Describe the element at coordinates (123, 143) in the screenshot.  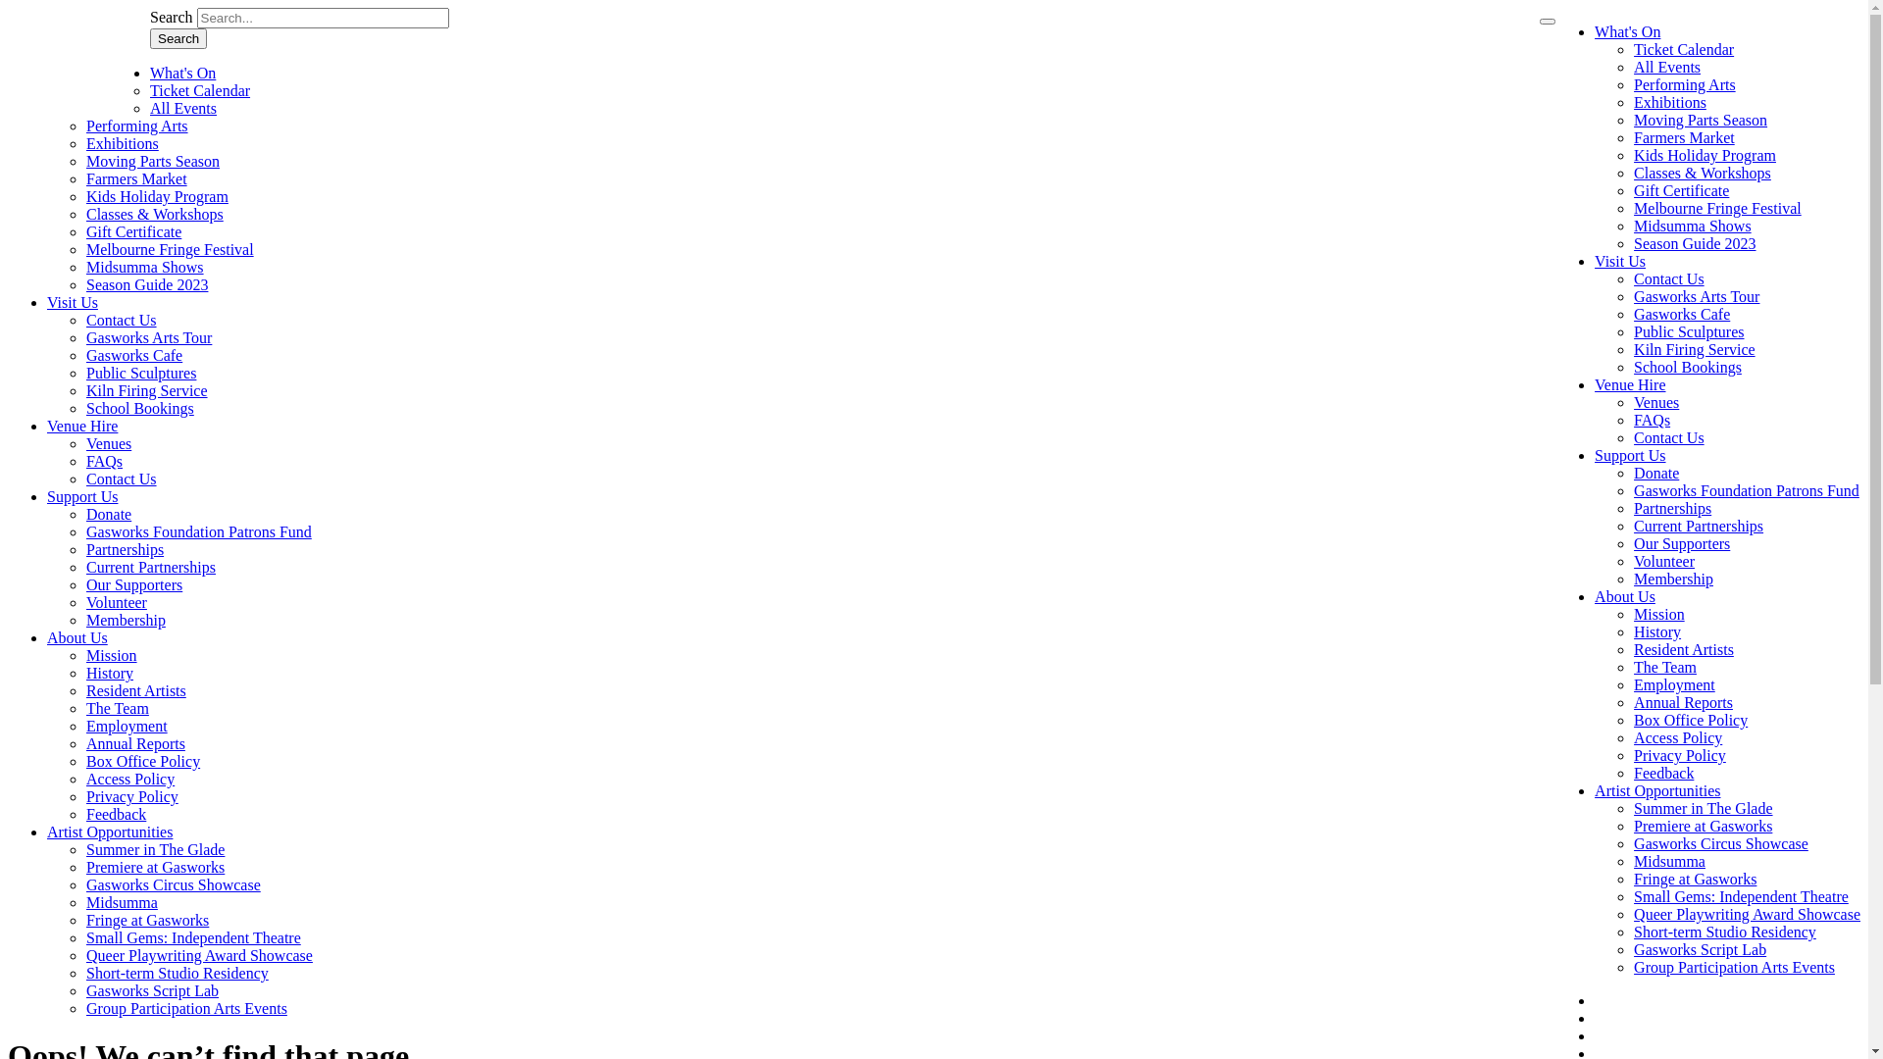
I see `Exhibitions` at that location.